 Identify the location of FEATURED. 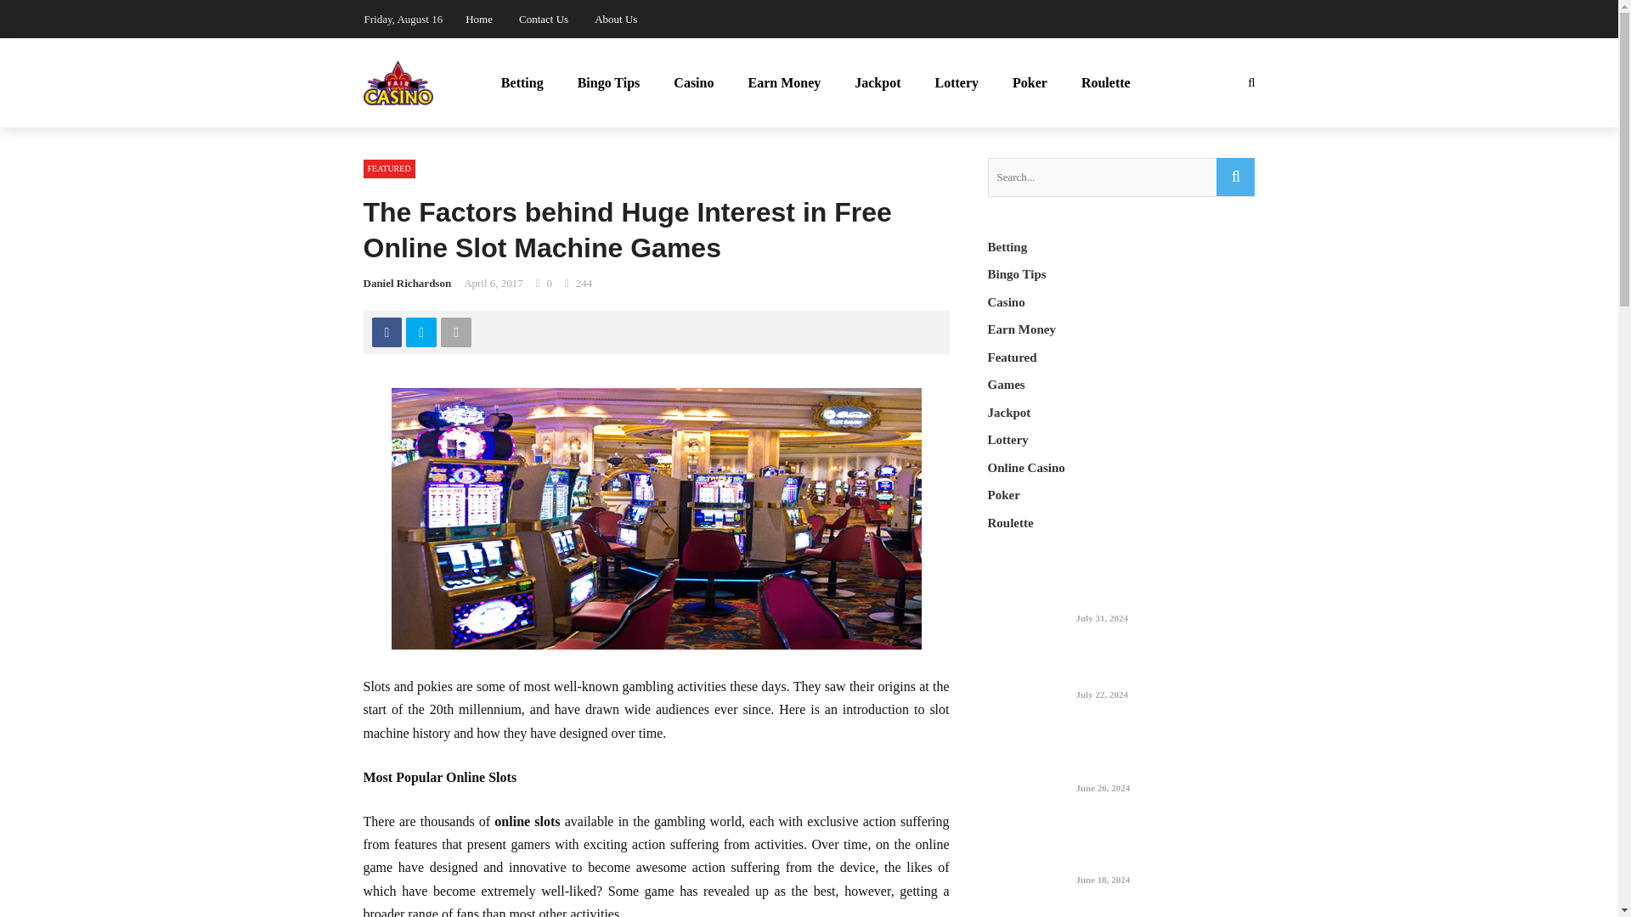
(389, 168).